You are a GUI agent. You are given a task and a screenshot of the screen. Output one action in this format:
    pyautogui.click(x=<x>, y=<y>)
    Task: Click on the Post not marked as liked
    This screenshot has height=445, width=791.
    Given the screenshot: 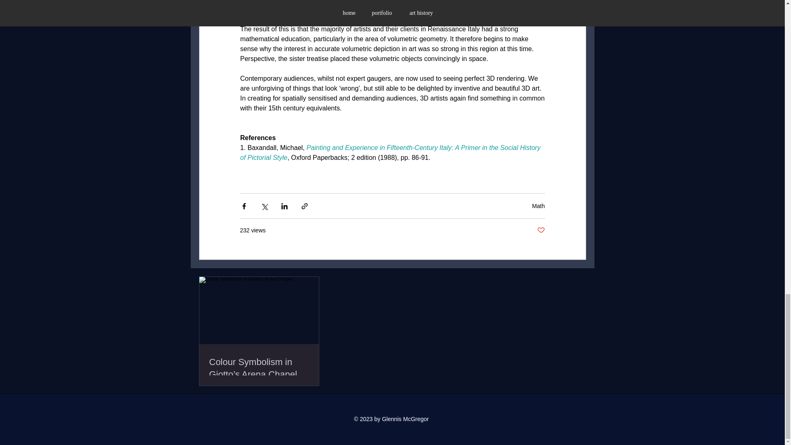 What is the action you would take?
    pyautogui.click(x=541, y=230)
    